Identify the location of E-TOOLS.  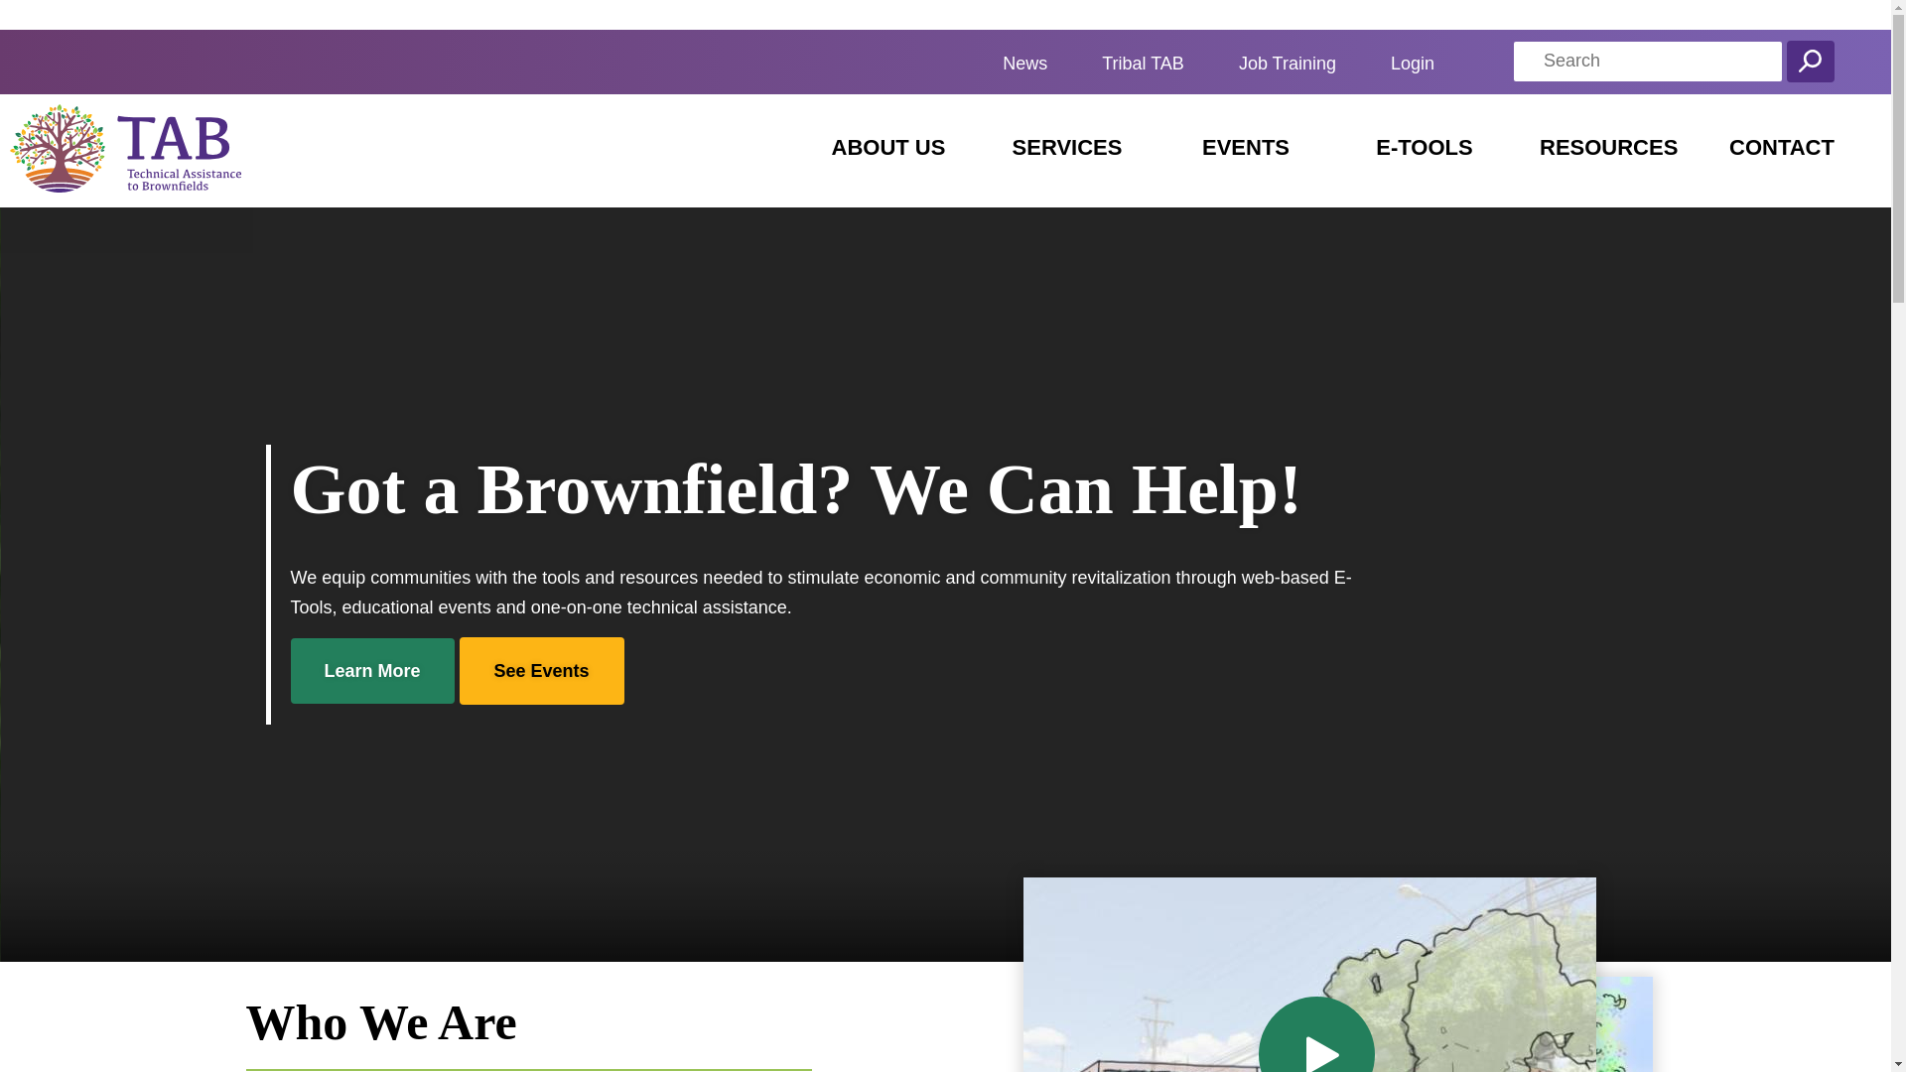
(1424, 147).